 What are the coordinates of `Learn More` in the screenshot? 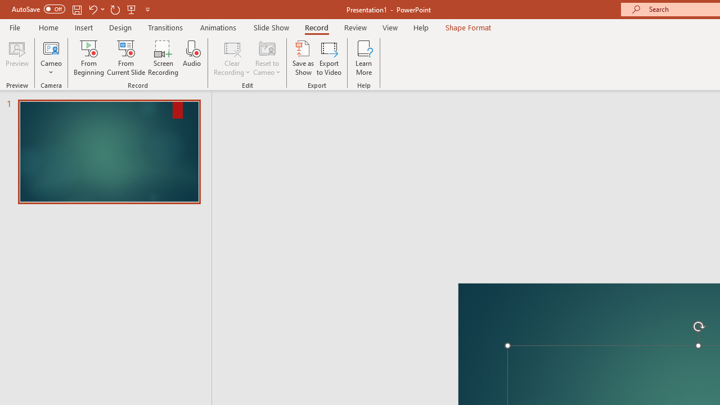 It's located at (363, 57).